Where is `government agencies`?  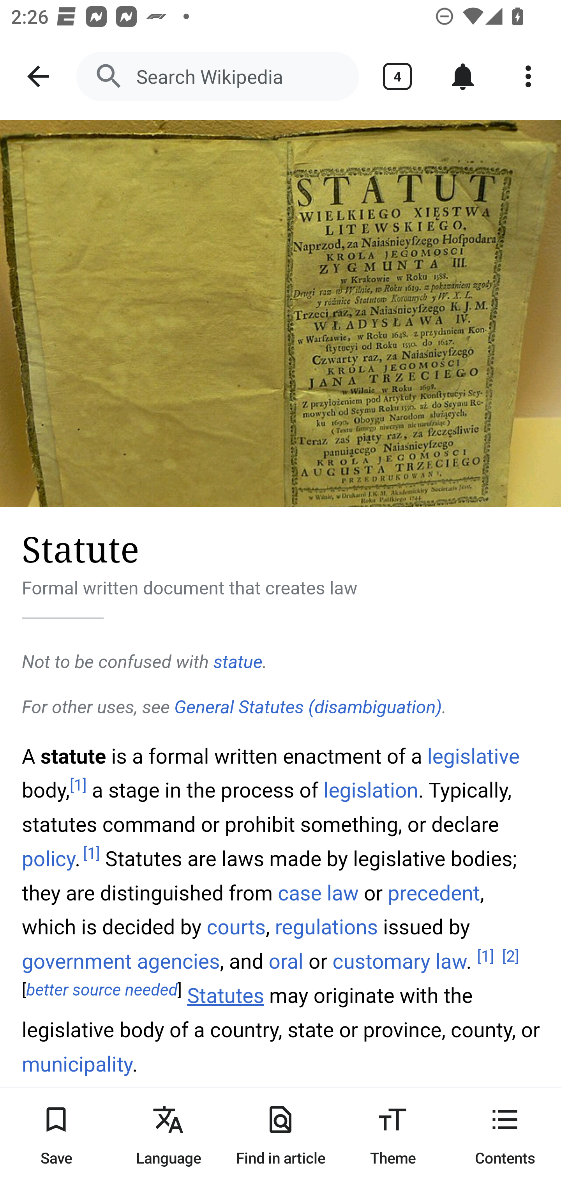
government agencies is located at coordinates (122, 962).